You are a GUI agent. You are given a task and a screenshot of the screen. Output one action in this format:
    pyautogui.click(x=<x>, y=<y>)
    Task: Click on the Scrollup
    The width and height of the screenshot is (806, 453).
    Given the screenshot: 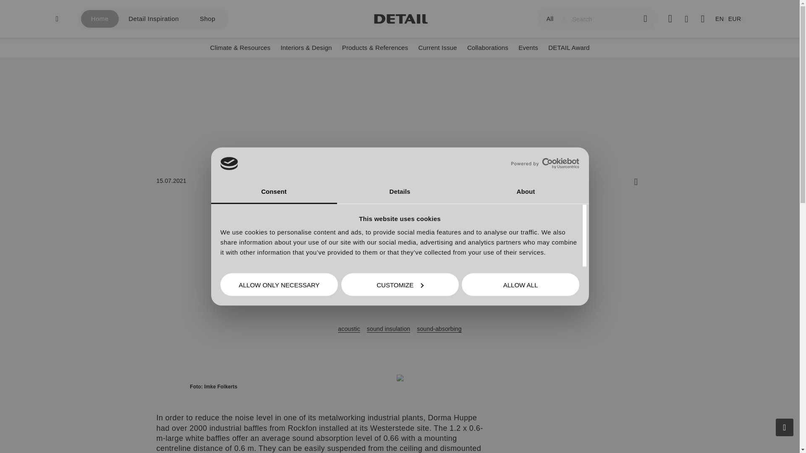 What is the action you would take?
    pyautogui.click(x=784, y=427)
    